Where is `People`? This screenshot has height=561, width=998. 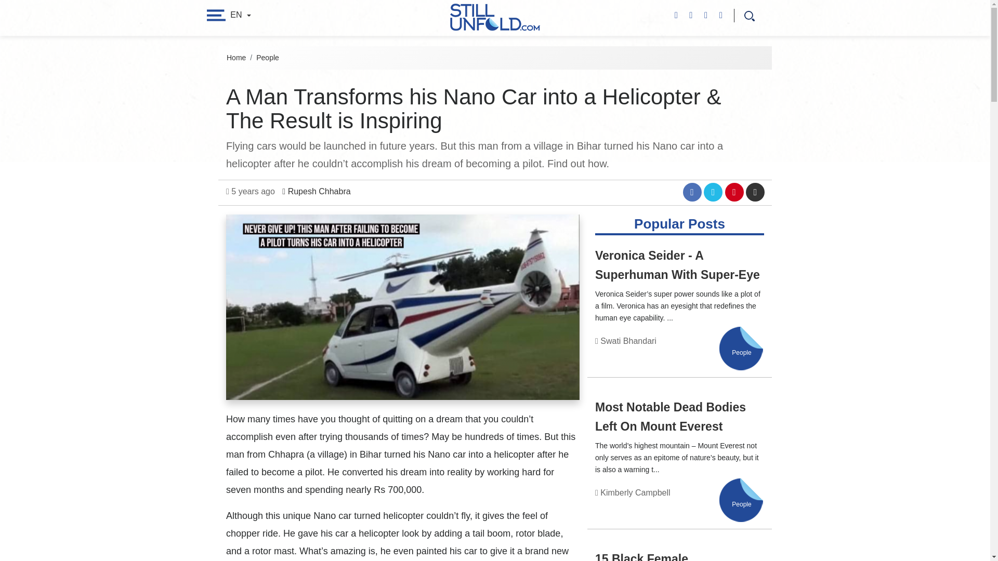 People is located at coordinates (741, 504).